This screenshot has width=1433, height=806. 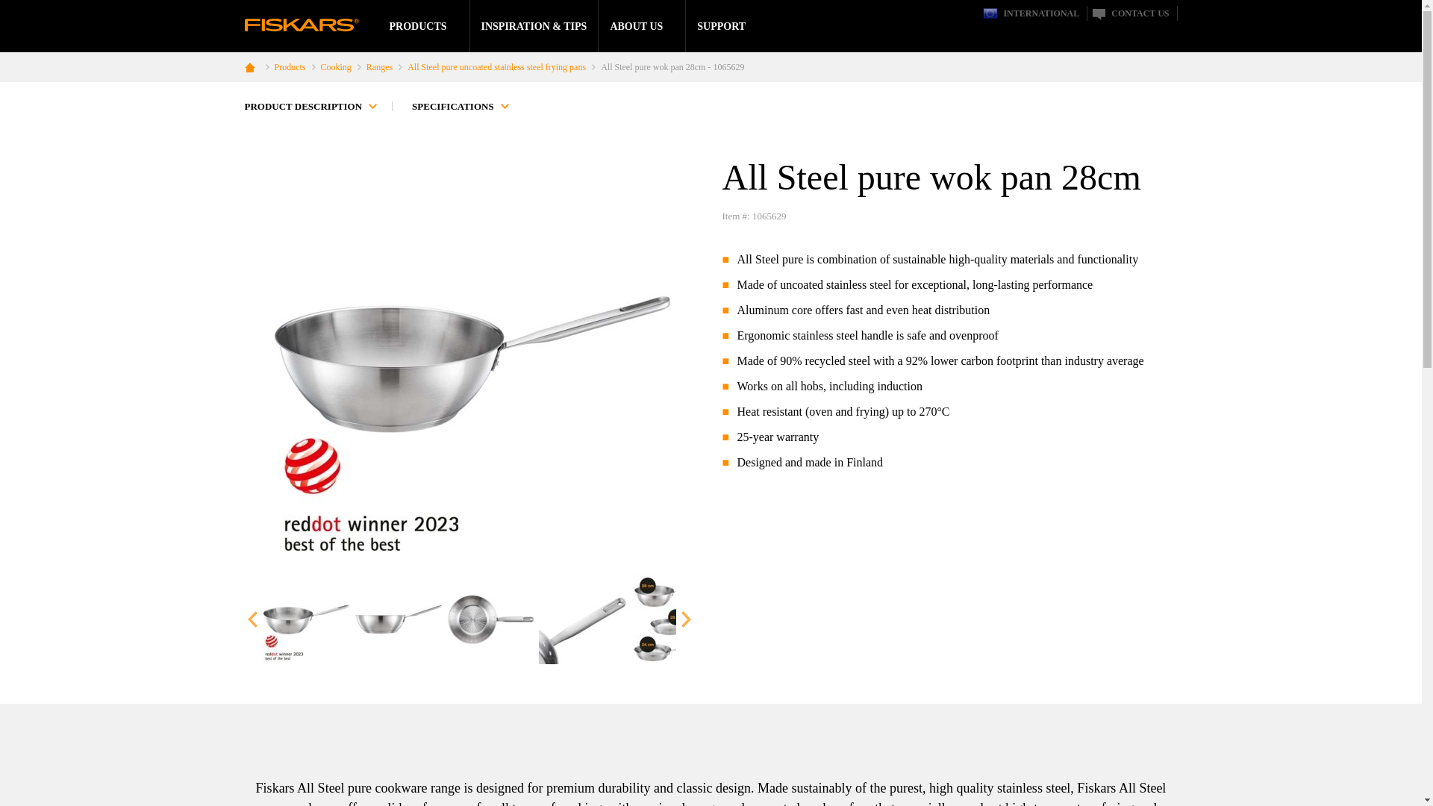 I want to click on Contact us, so click(x=1130, y=13).